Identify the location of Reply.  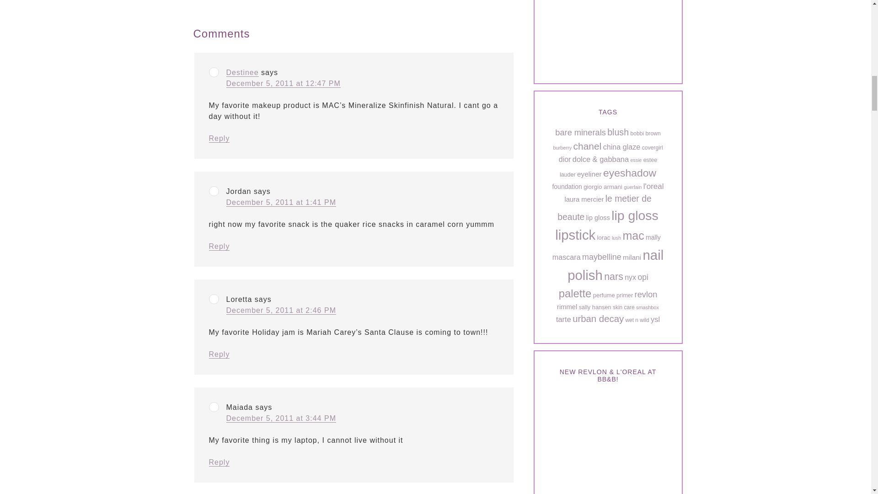
(219, 246).